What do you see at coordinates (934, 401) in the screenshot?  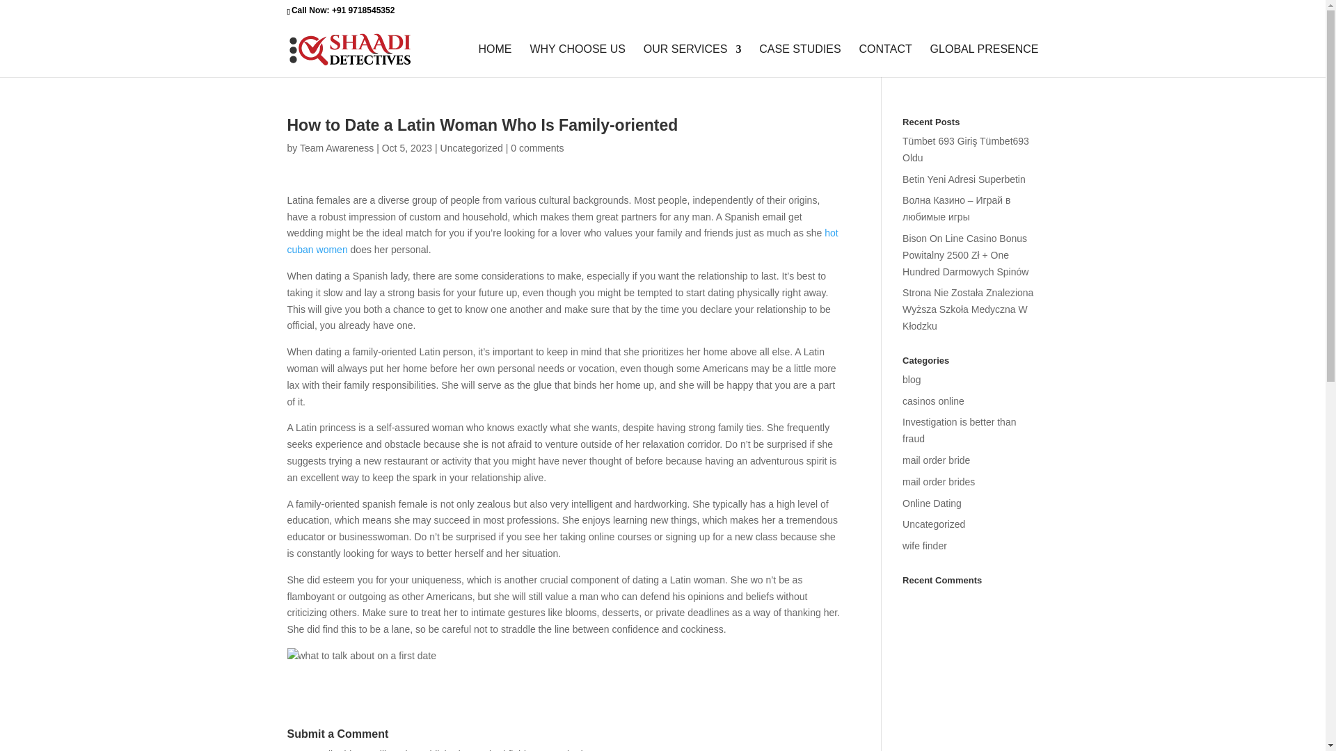 I see `casinos online` at bounding box center [934, 401].